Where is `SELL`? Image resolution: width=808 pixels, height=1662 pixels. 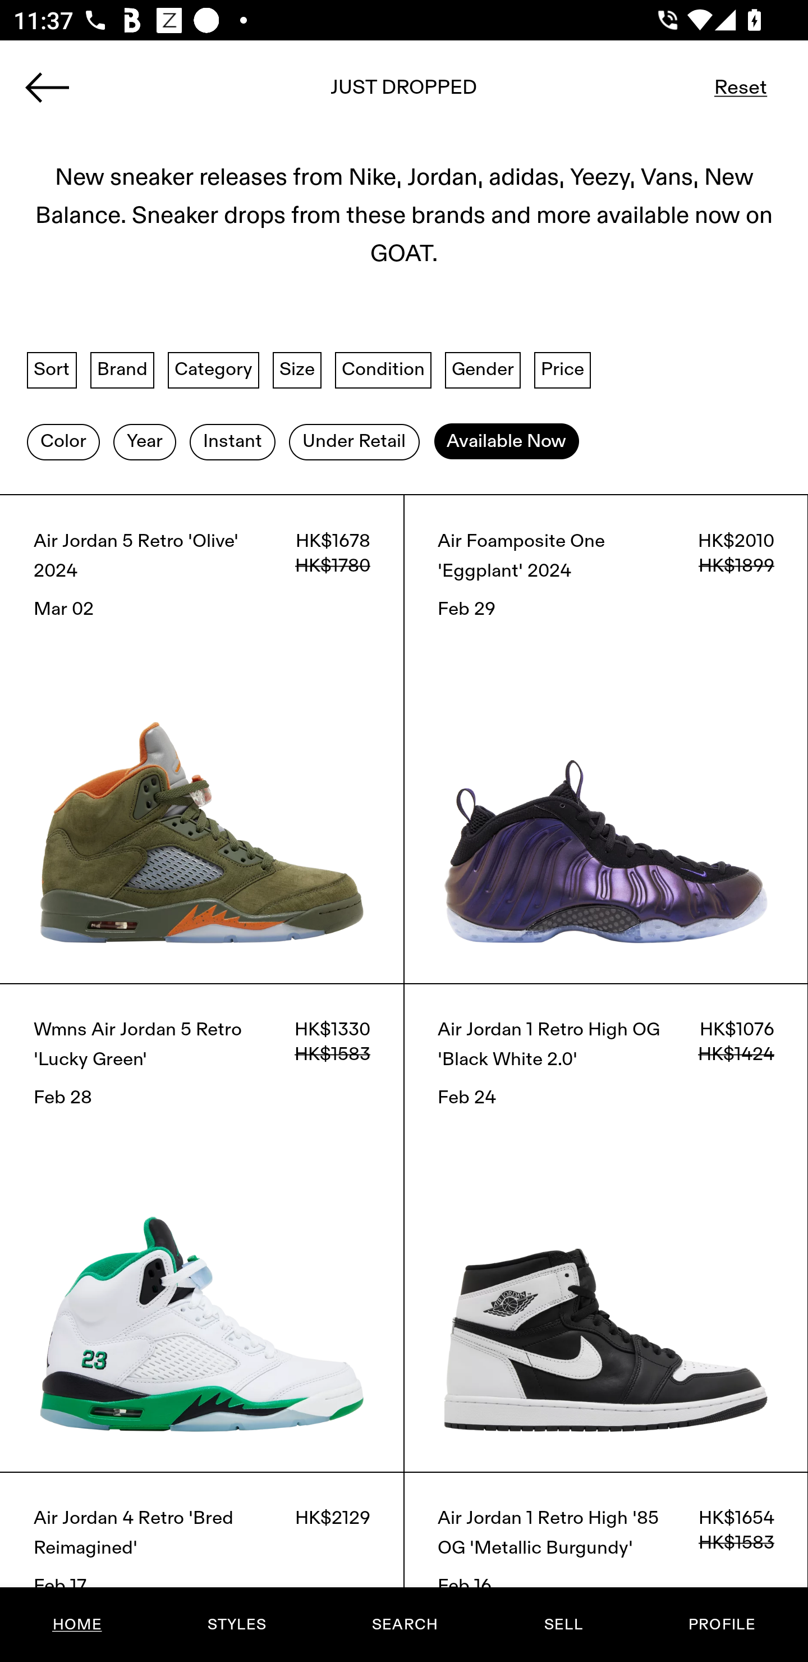
SELL is located at coordinates (563, 1624).